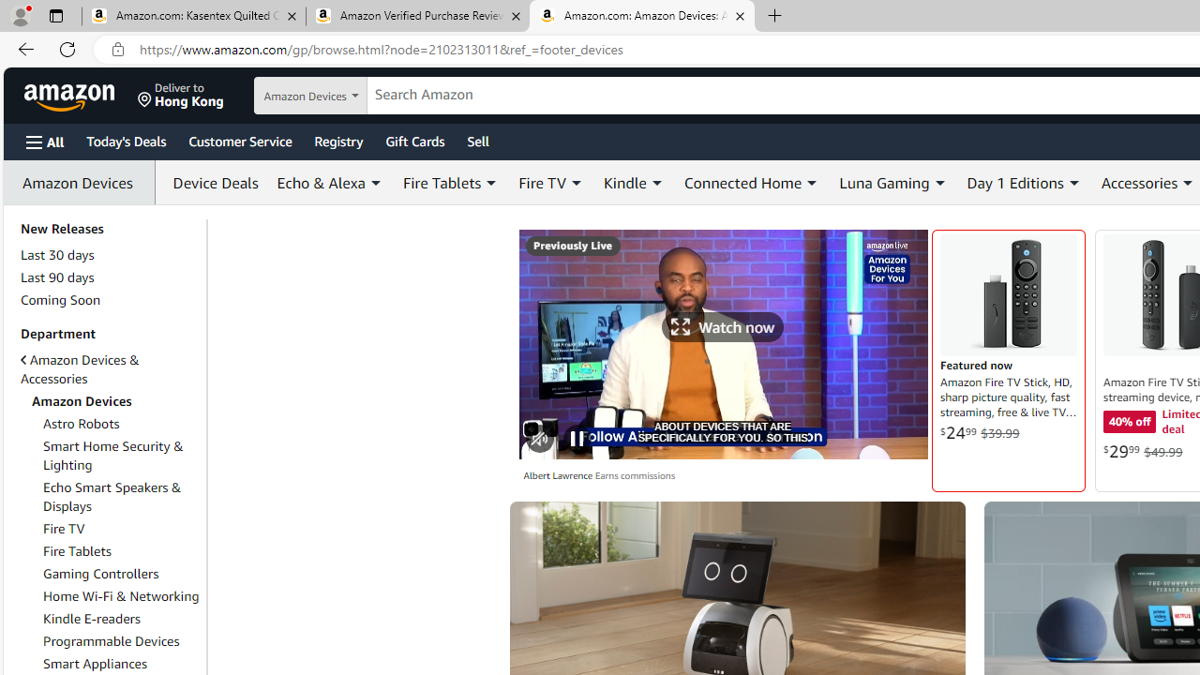 The width and height of the screenshot is (1200, 675). Describe the element at coordinates (892, 182) in the screenshot. I see `Luna Gaming` at that location.